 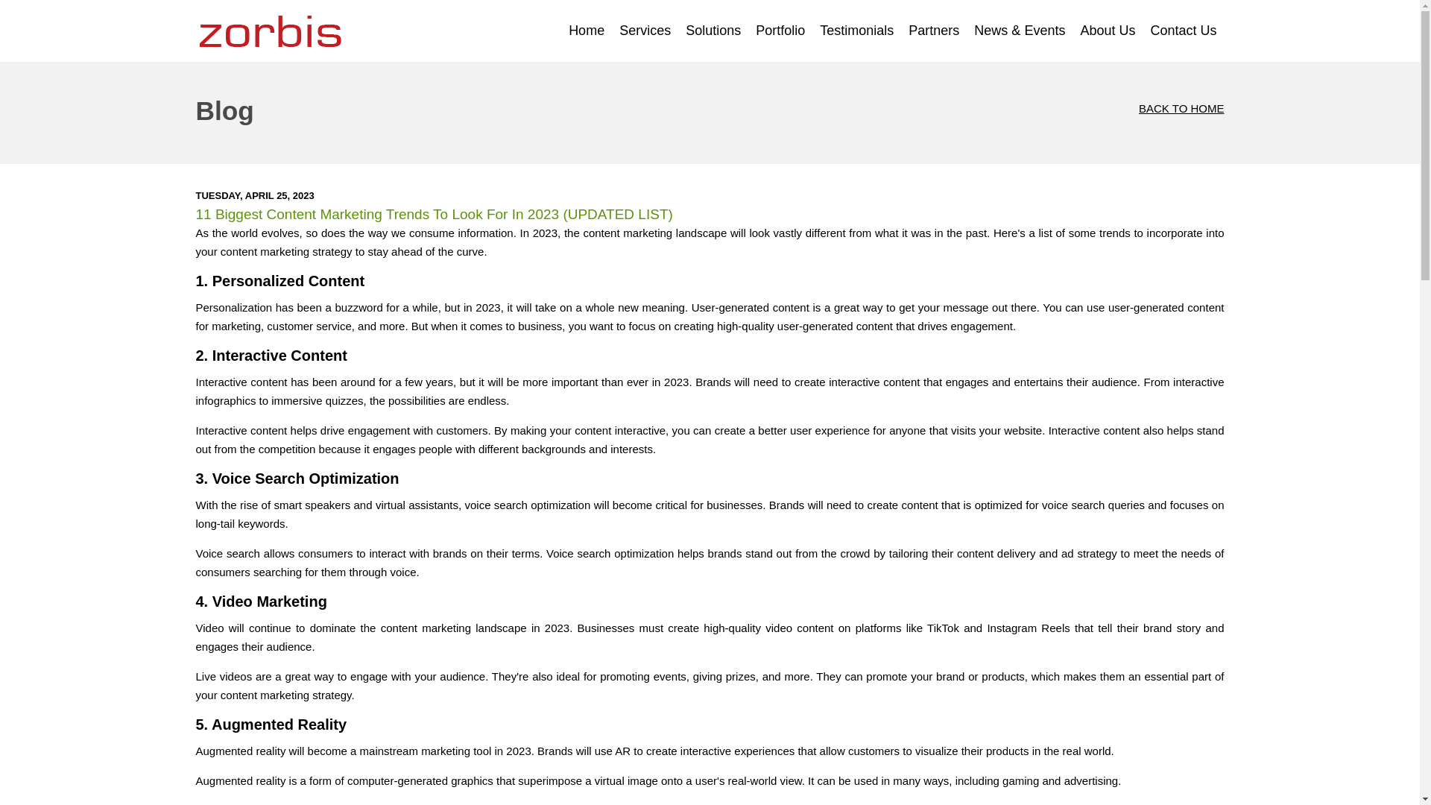 I want to click on Partners, so click(x=934, y=31).